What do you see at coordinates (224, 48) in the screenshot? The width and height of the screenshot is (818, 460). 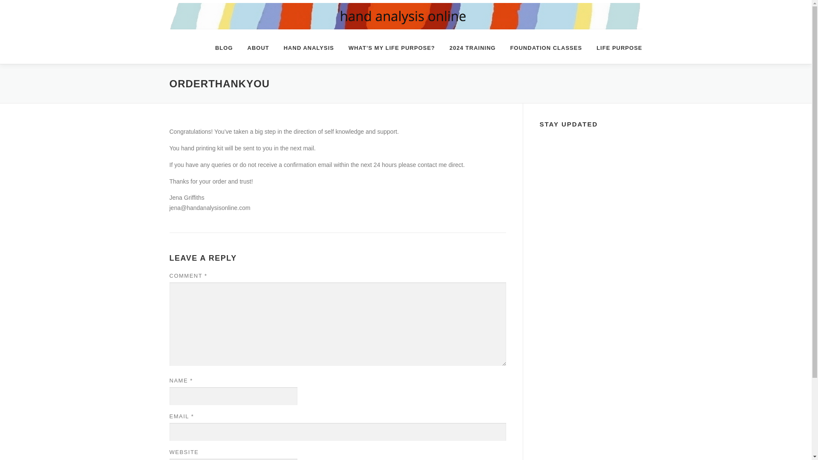 I see `BLOG` at bounding box center [224, 48].